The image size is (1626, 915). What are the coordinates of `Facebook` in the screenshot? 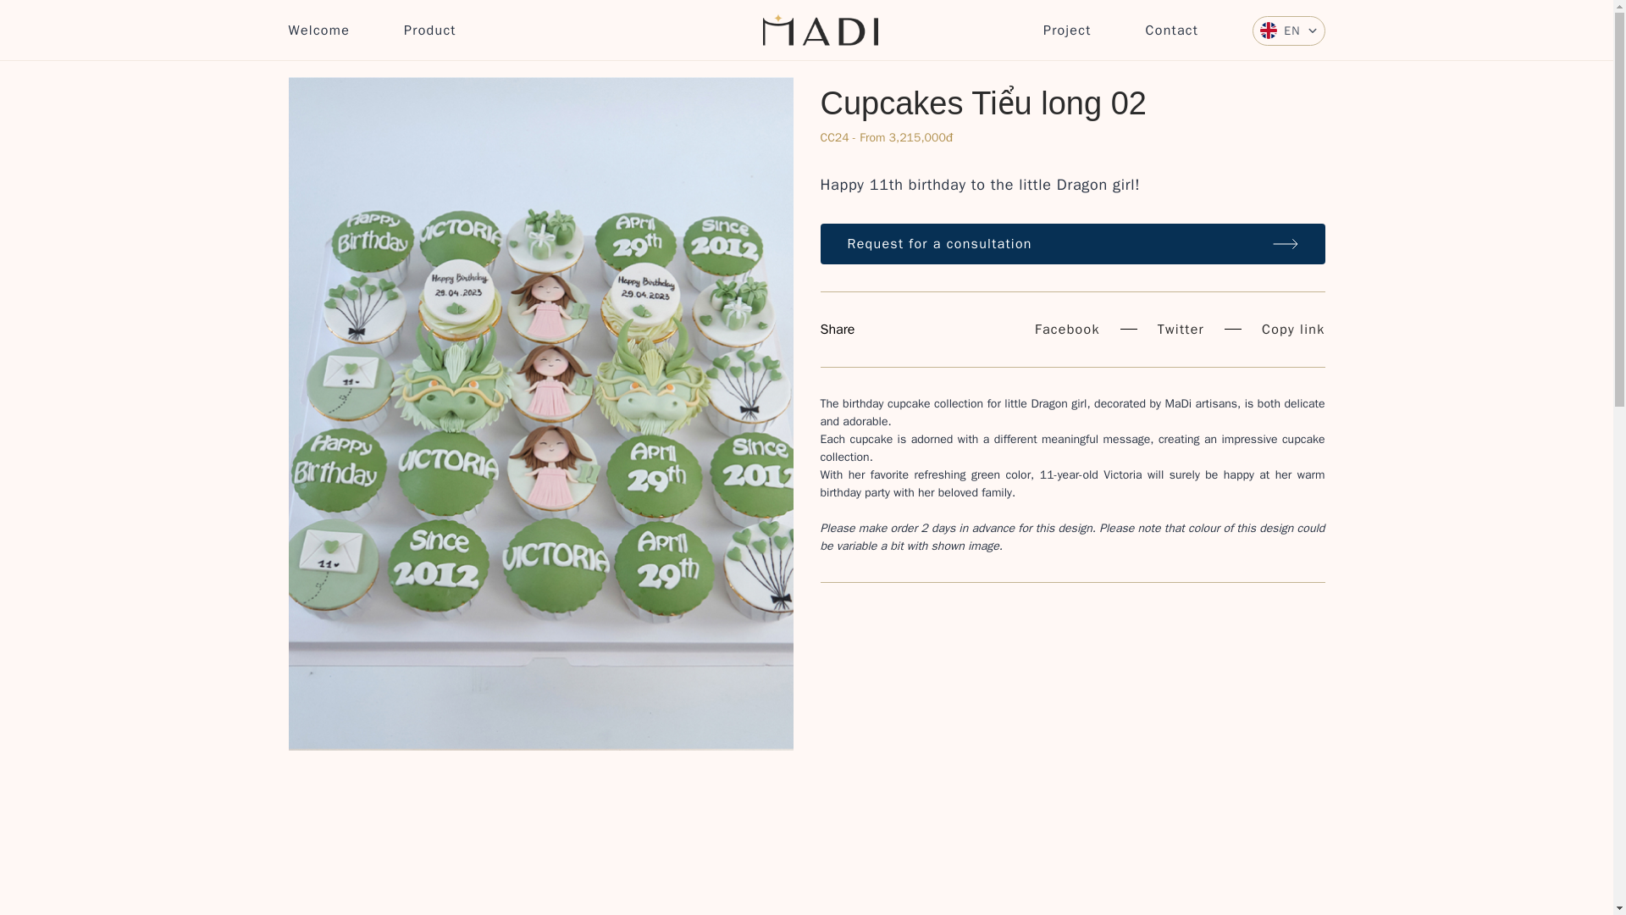 It's located at (1067, 329).